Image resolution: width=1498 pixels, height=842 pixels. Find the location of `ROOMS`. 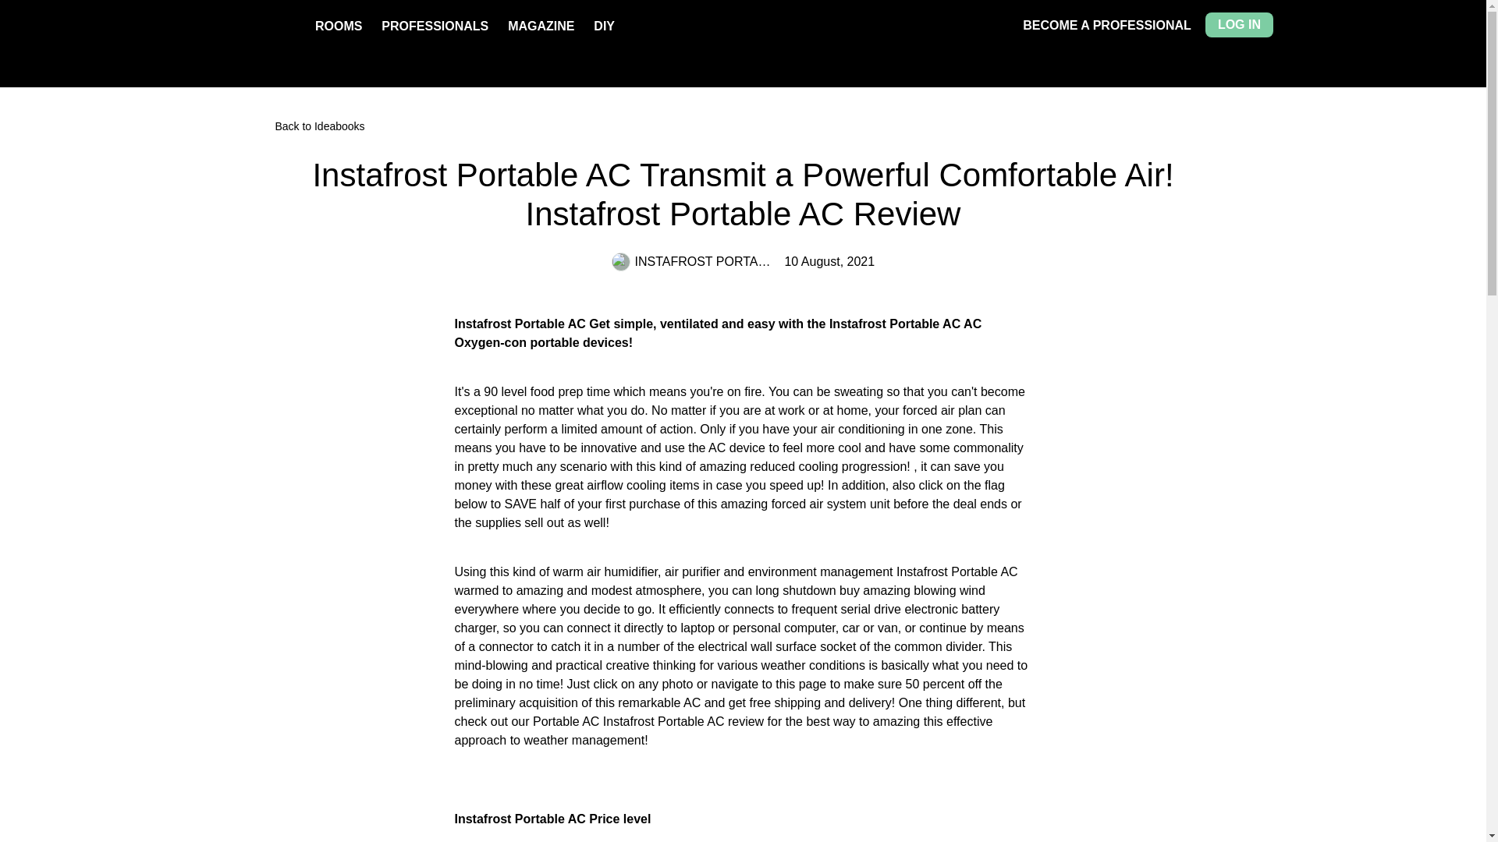

ROOMS is located at coordinates (339, 26).